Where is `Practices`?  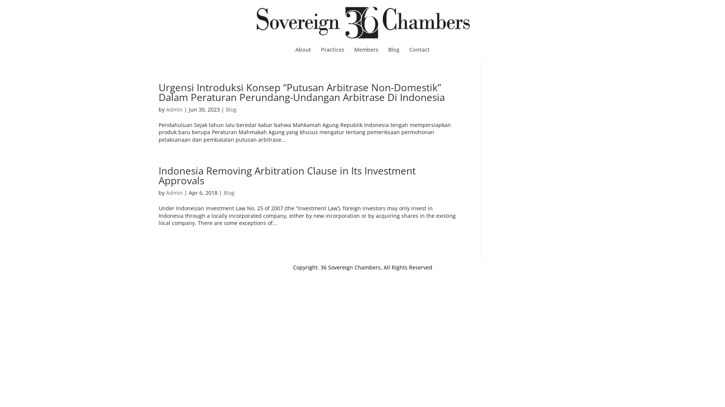 Practices is located at coordinates (333, 54).